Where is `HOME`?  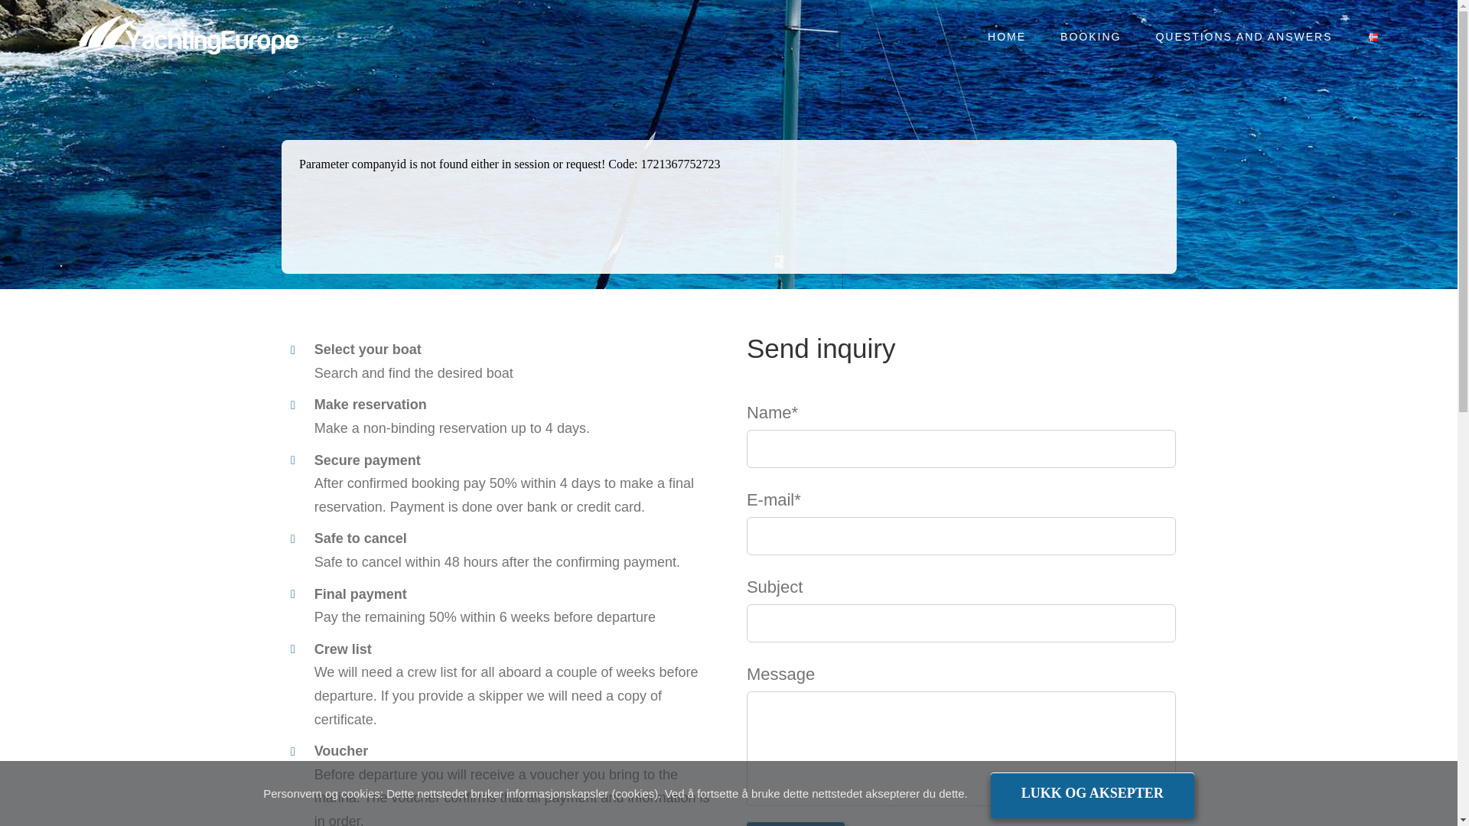
HOME is located at coordinates (1007, 37).